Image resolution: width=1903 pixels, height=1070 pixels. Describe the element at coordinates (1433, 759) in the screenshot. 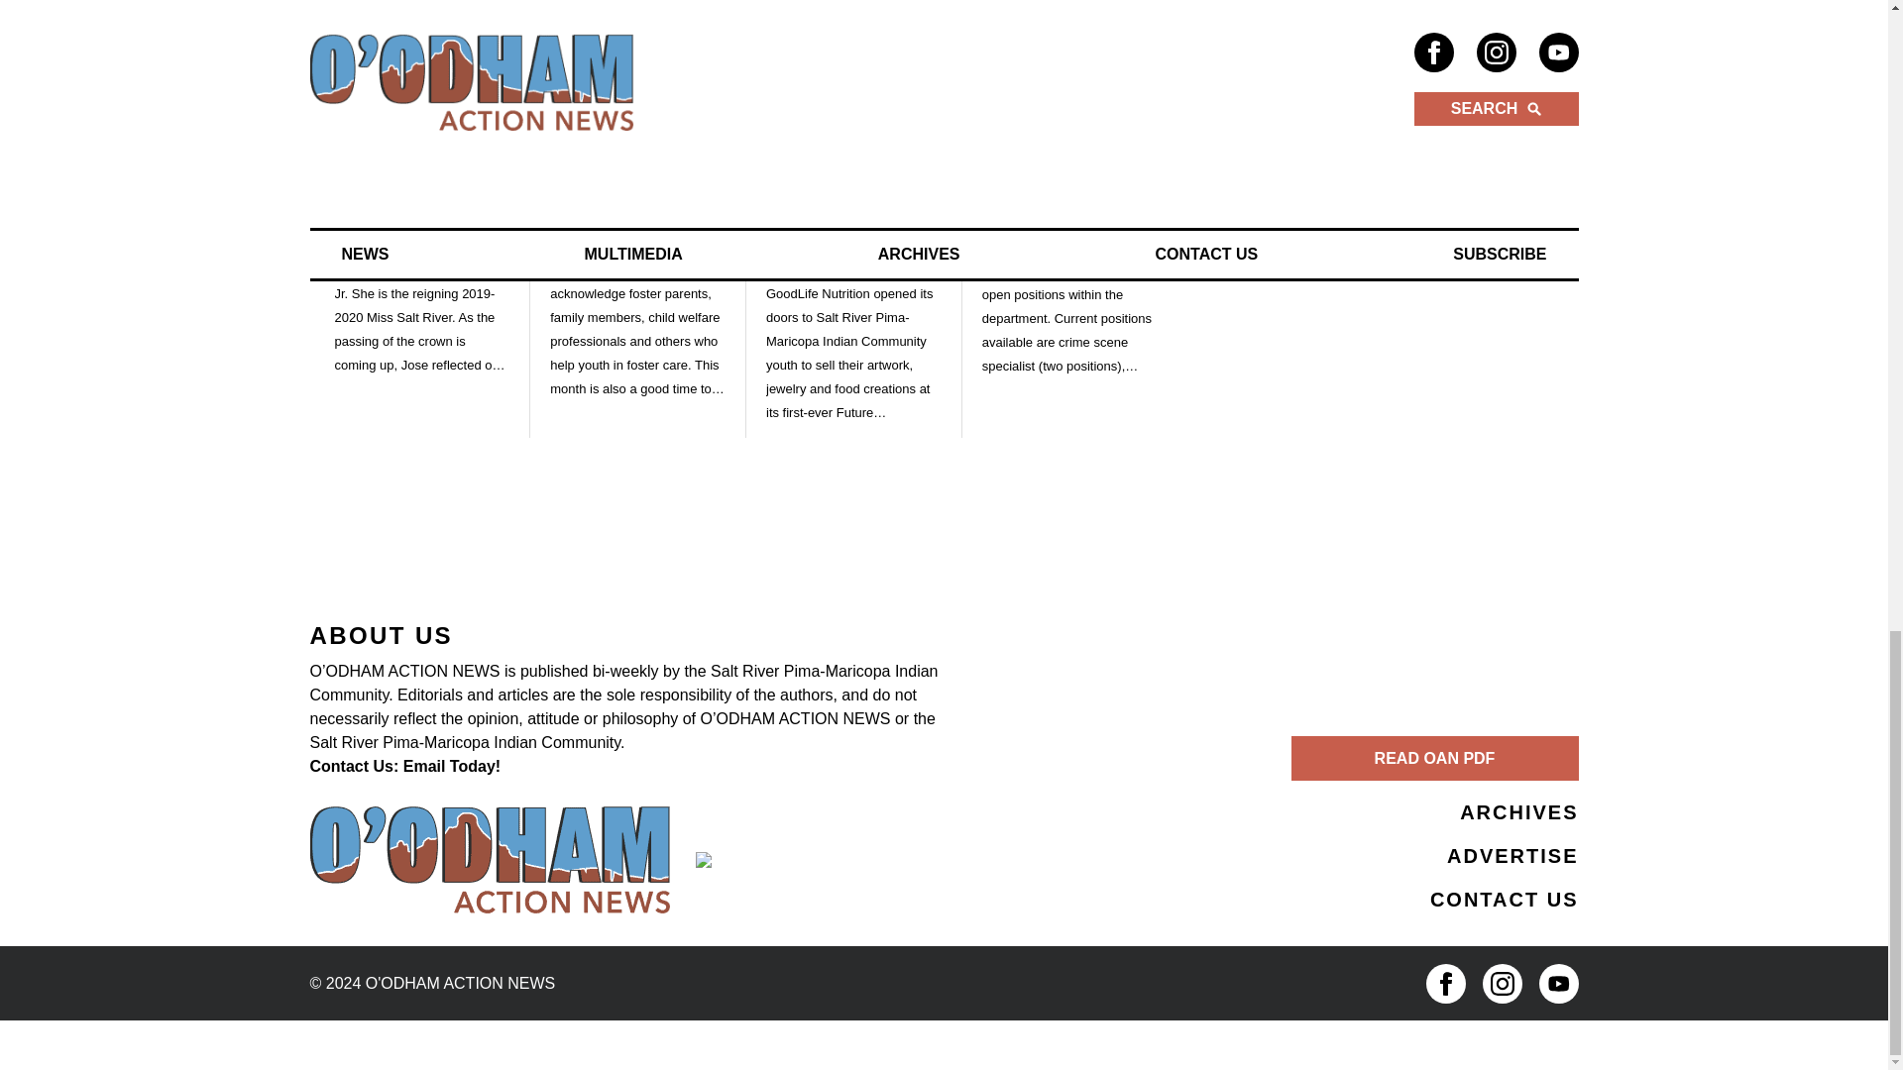

I see `READ OAN PDF` at that location.